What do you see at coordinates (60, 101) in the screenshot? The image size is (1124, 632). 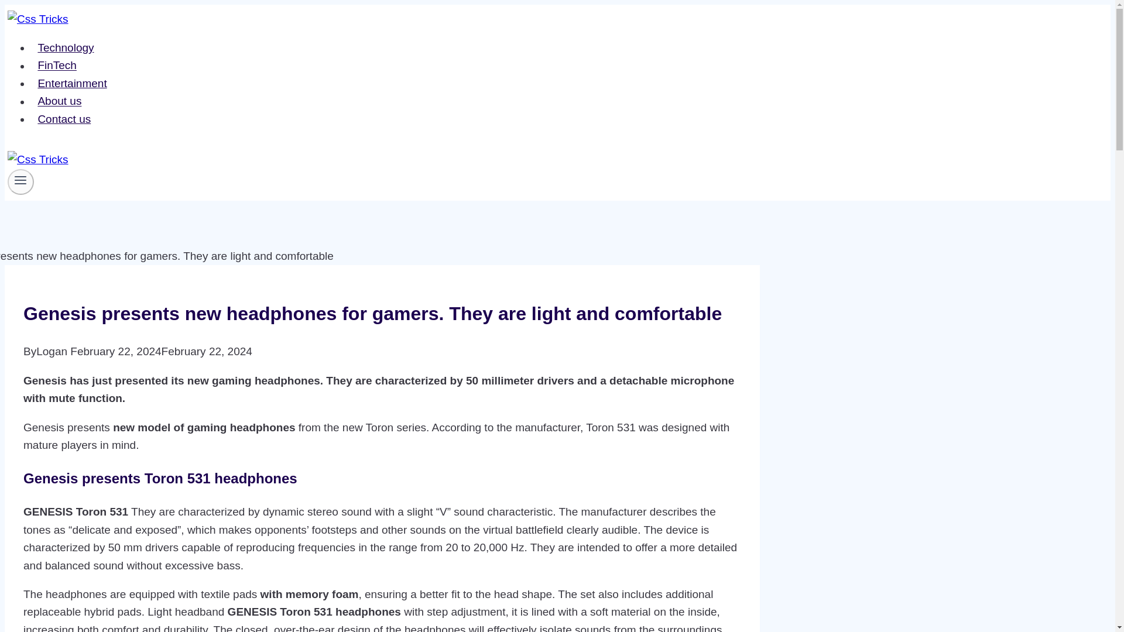 I see `About us` at bounding box center [60, 101].